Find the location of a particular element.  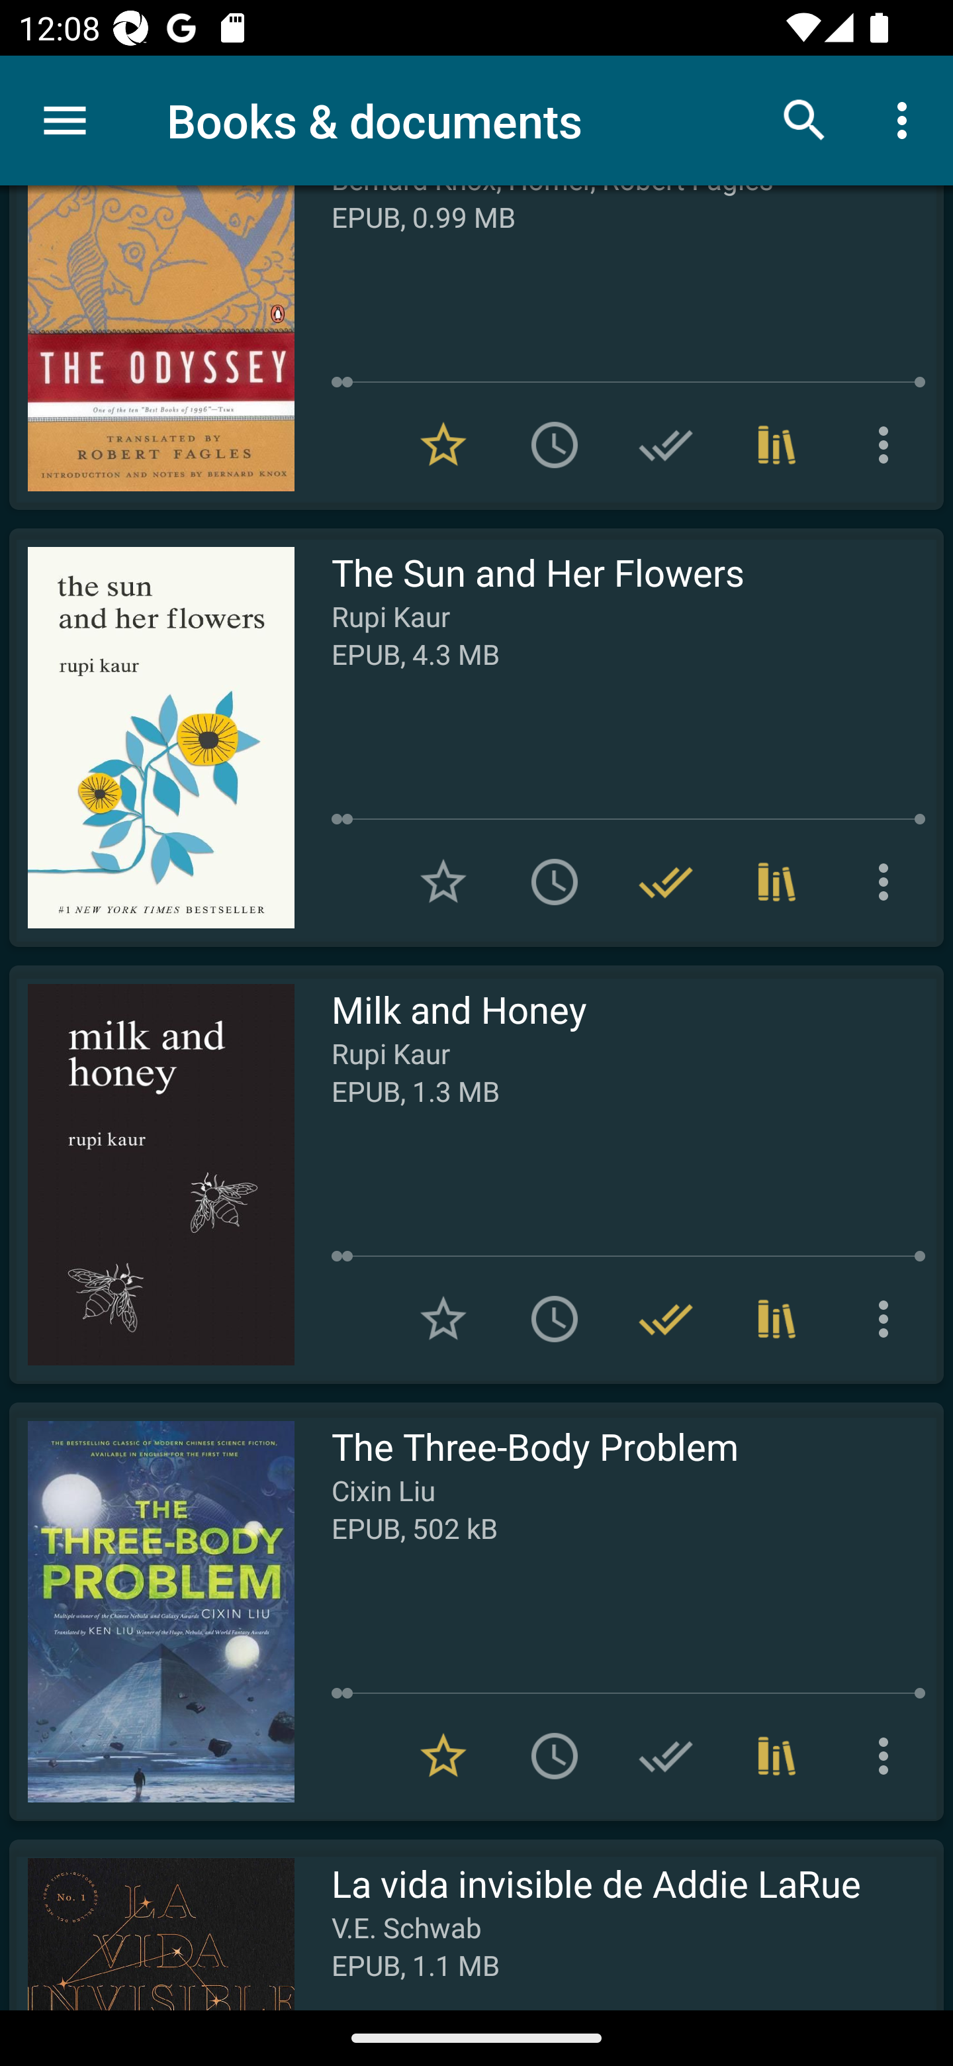

Add to To read is located at coordinates (555, 1319).